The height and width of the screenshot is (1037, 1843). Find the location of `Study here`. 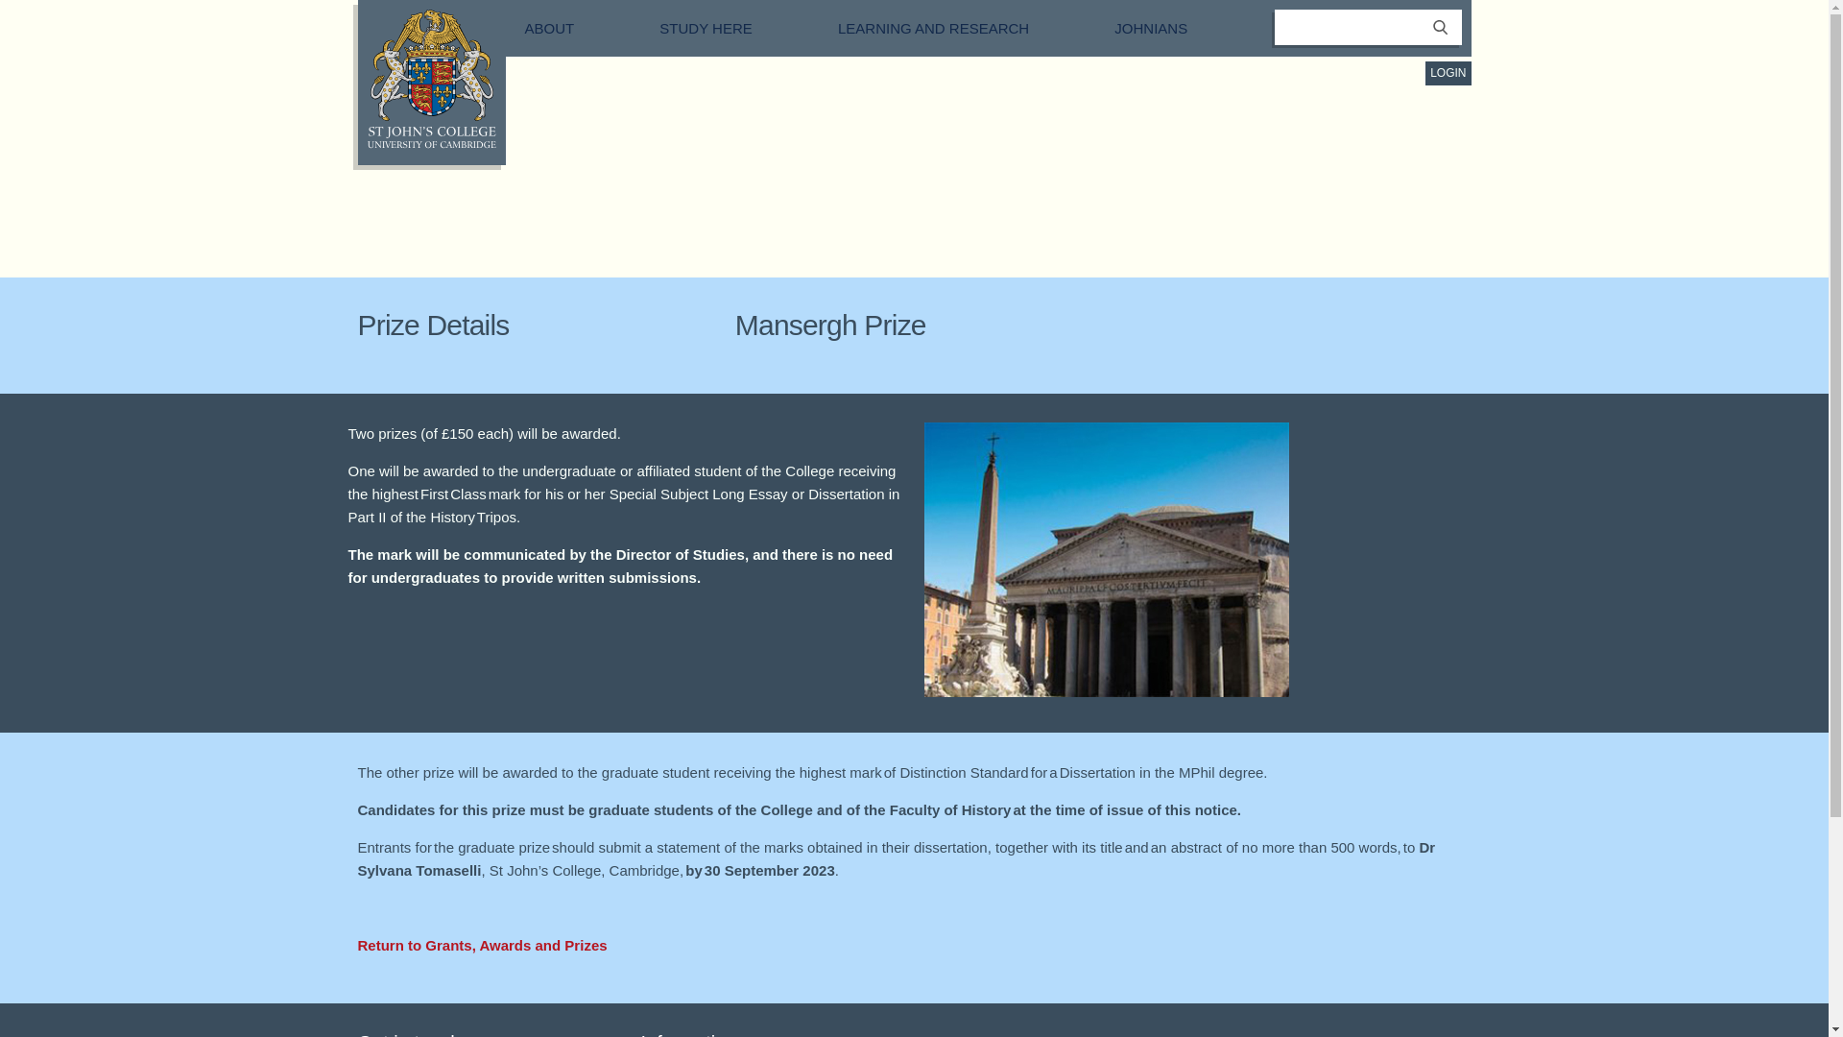

Study here is located at coordinates (727, 27).